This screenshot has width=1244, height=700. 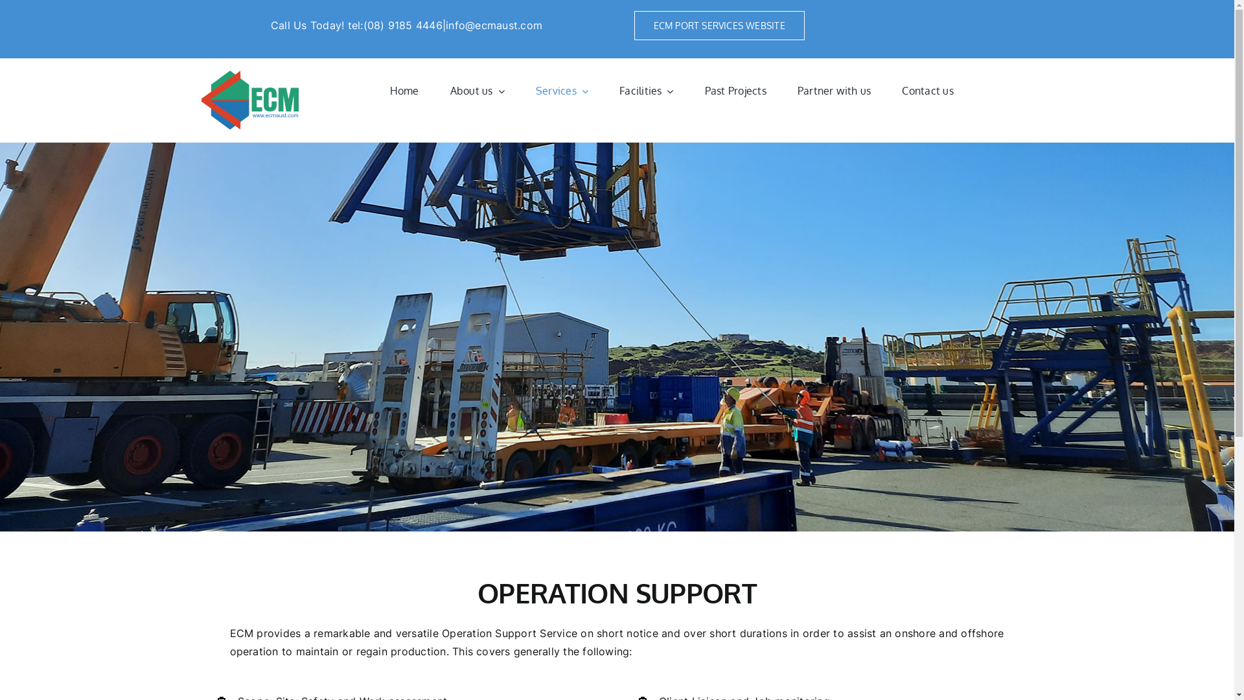 I want to click on ECMAust-Logo-96, so click(x=250, y=100).